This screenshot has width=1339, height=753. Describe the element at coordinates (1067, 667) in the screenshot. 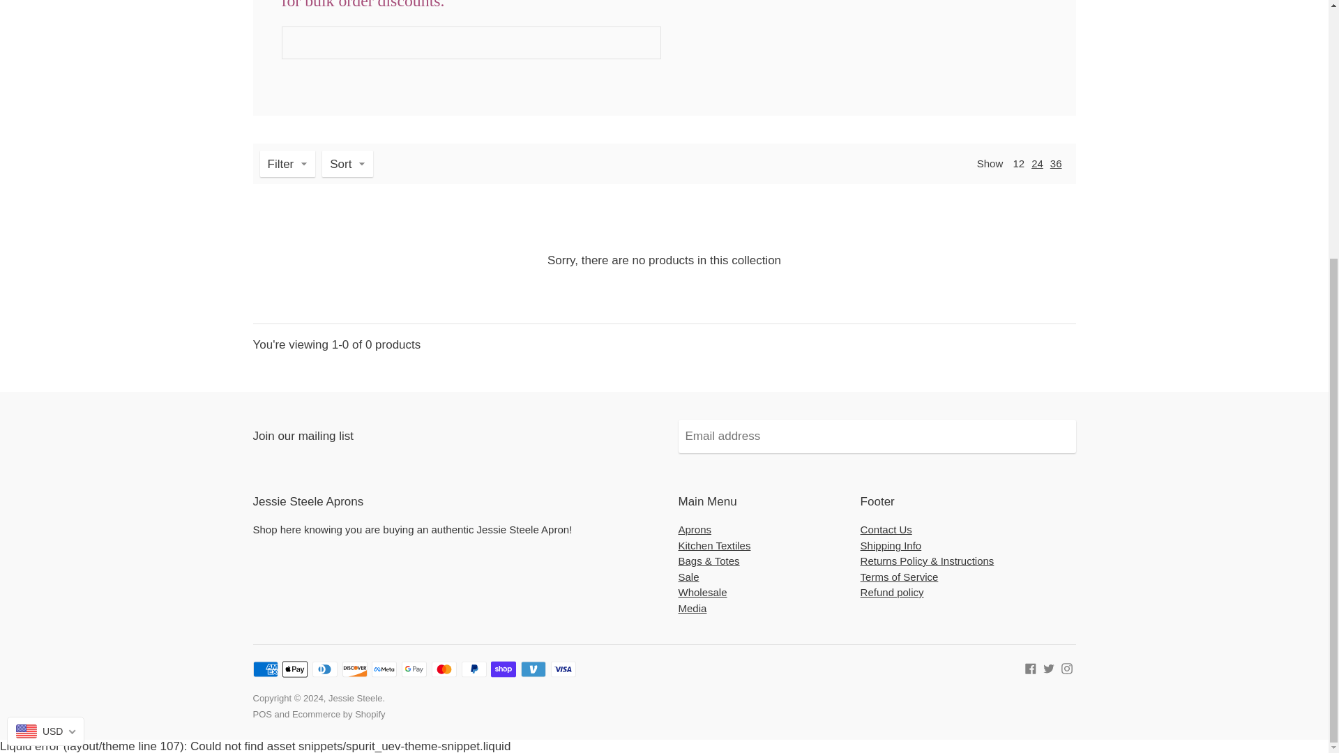

I see `Jessie Steele on Instagram` at that location.